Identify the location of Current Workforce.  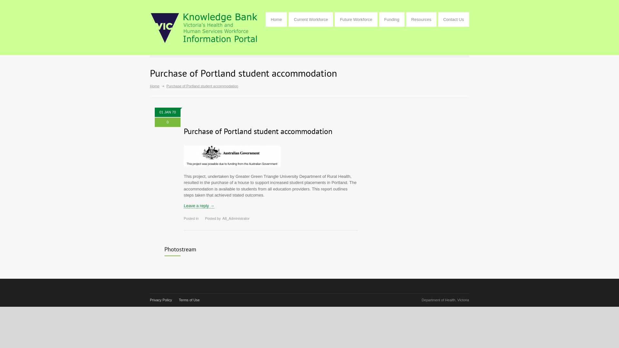
(311, 19).